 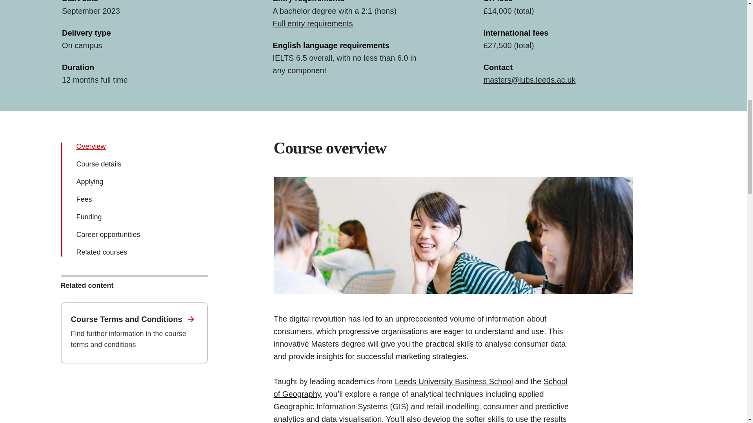 I want to click on Funding, so click(x=89, y=217).